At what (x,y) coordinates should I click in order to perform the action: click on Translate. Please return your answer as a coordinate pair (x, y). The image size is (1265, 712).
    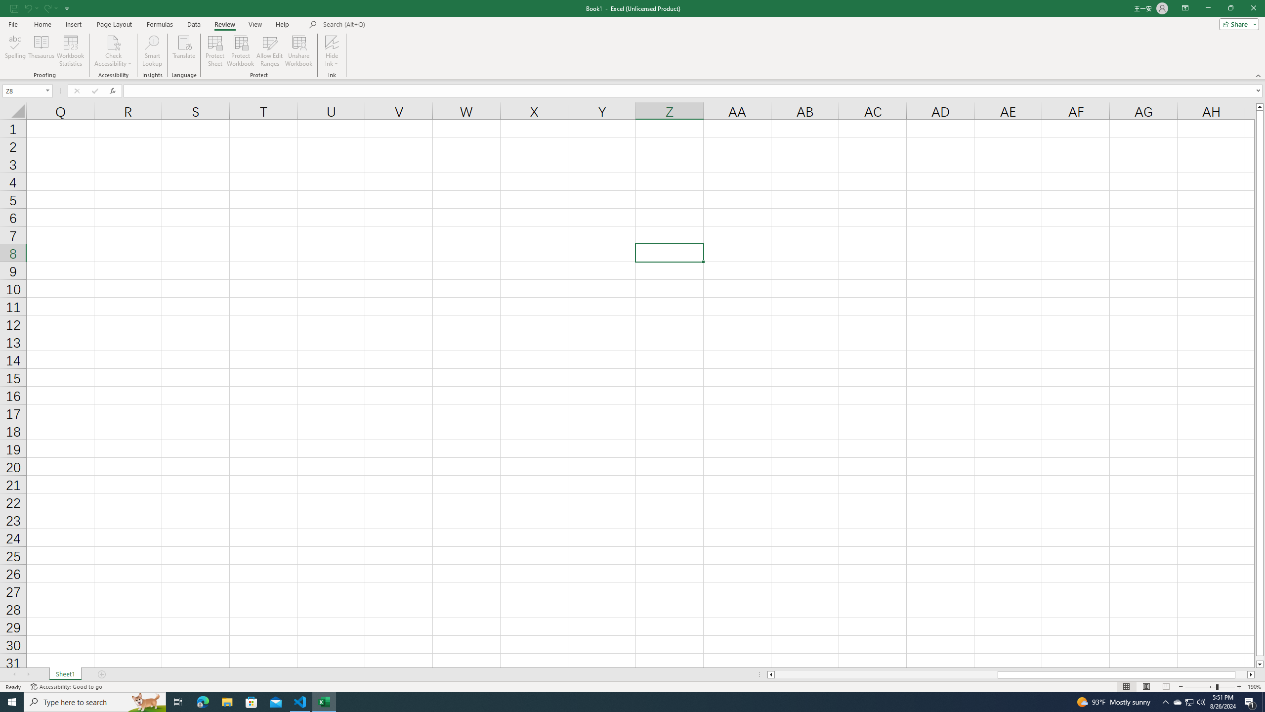
    Looking at the image, I should click on (184, 51).